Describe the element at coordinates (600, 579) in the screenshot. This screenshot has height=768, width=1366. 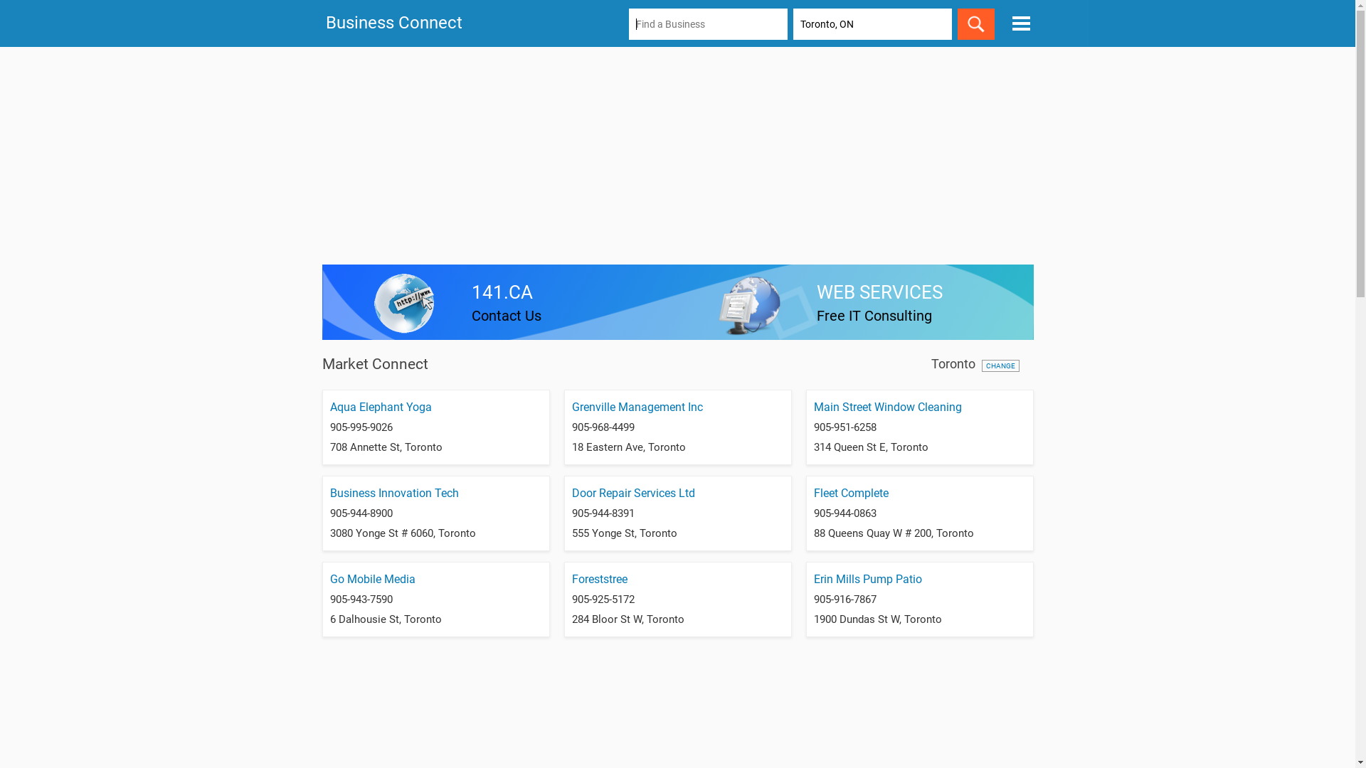
I see `Foreststree` at that location.